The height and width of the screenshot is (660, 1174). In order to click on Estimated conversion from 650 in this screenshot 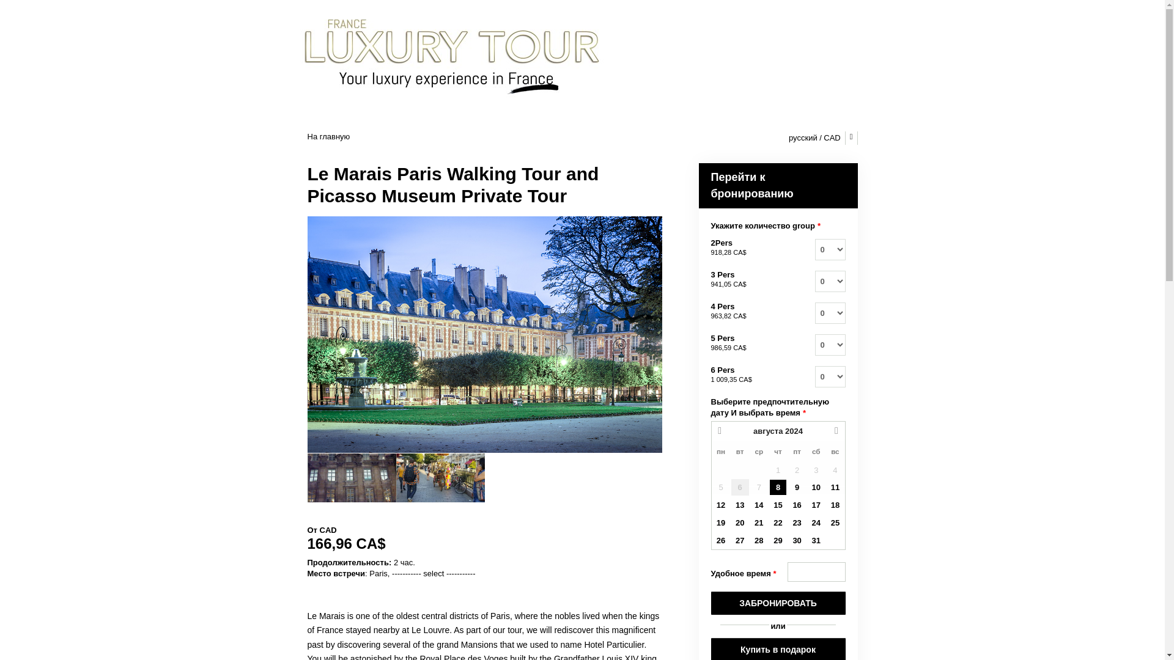, I will do `click(728, 347)`.